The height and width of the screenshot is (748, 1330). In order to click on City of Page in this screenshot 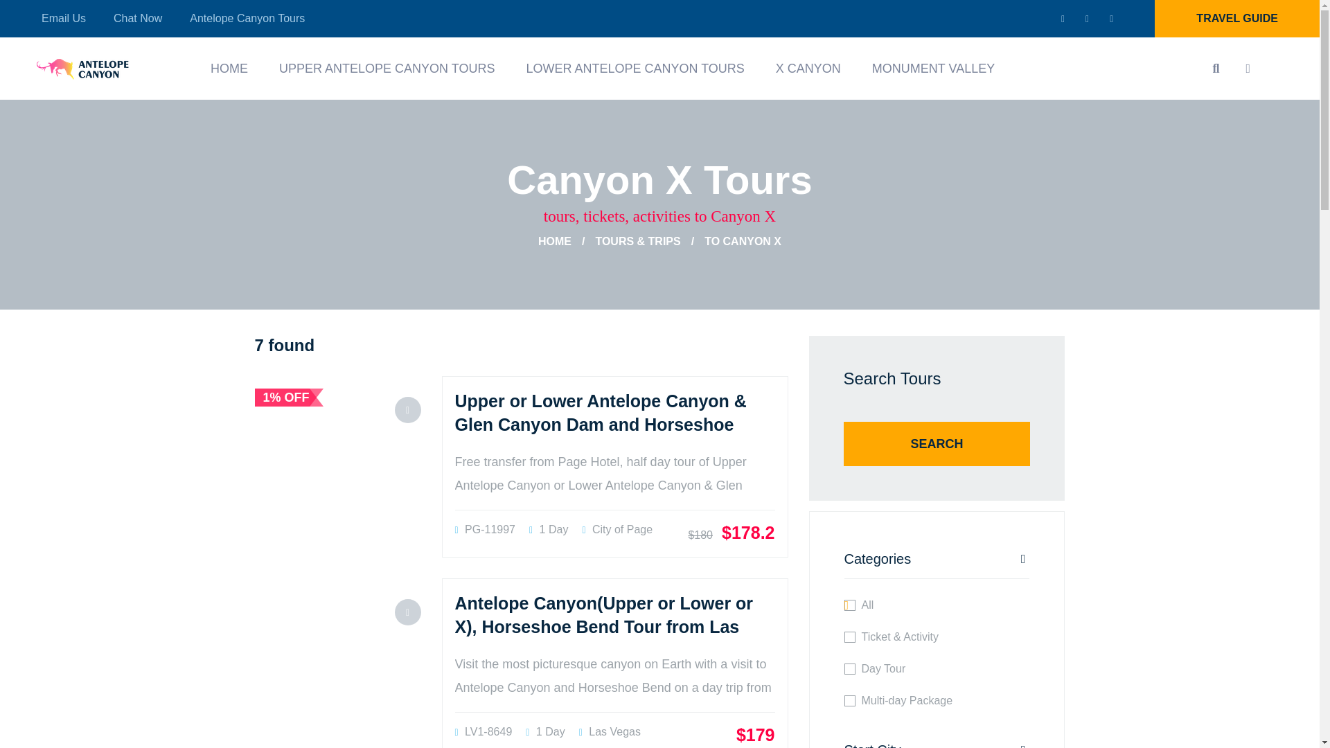, I will do `click(617, 529)`.